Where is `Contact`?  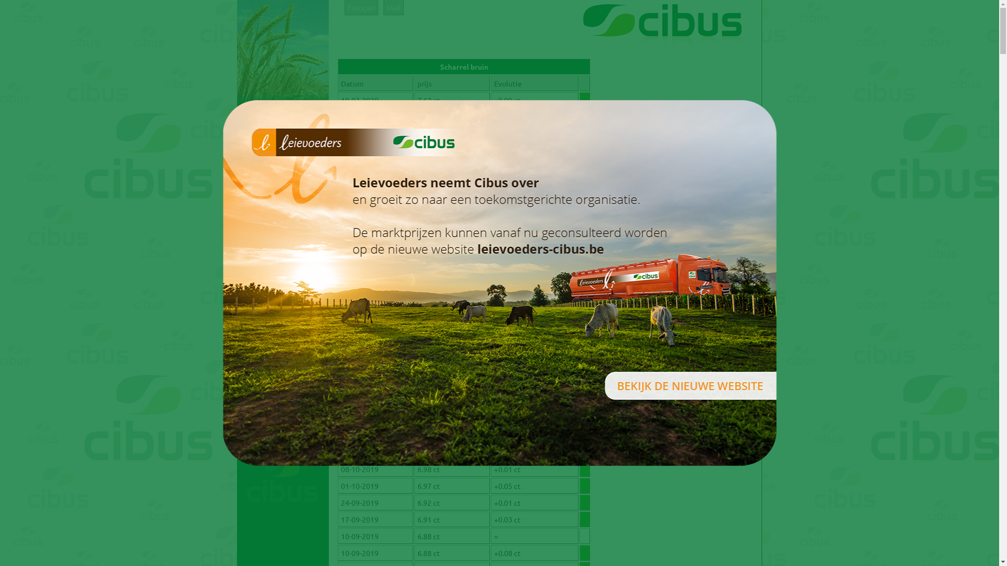 Contact is located at coordinates (283, 412).